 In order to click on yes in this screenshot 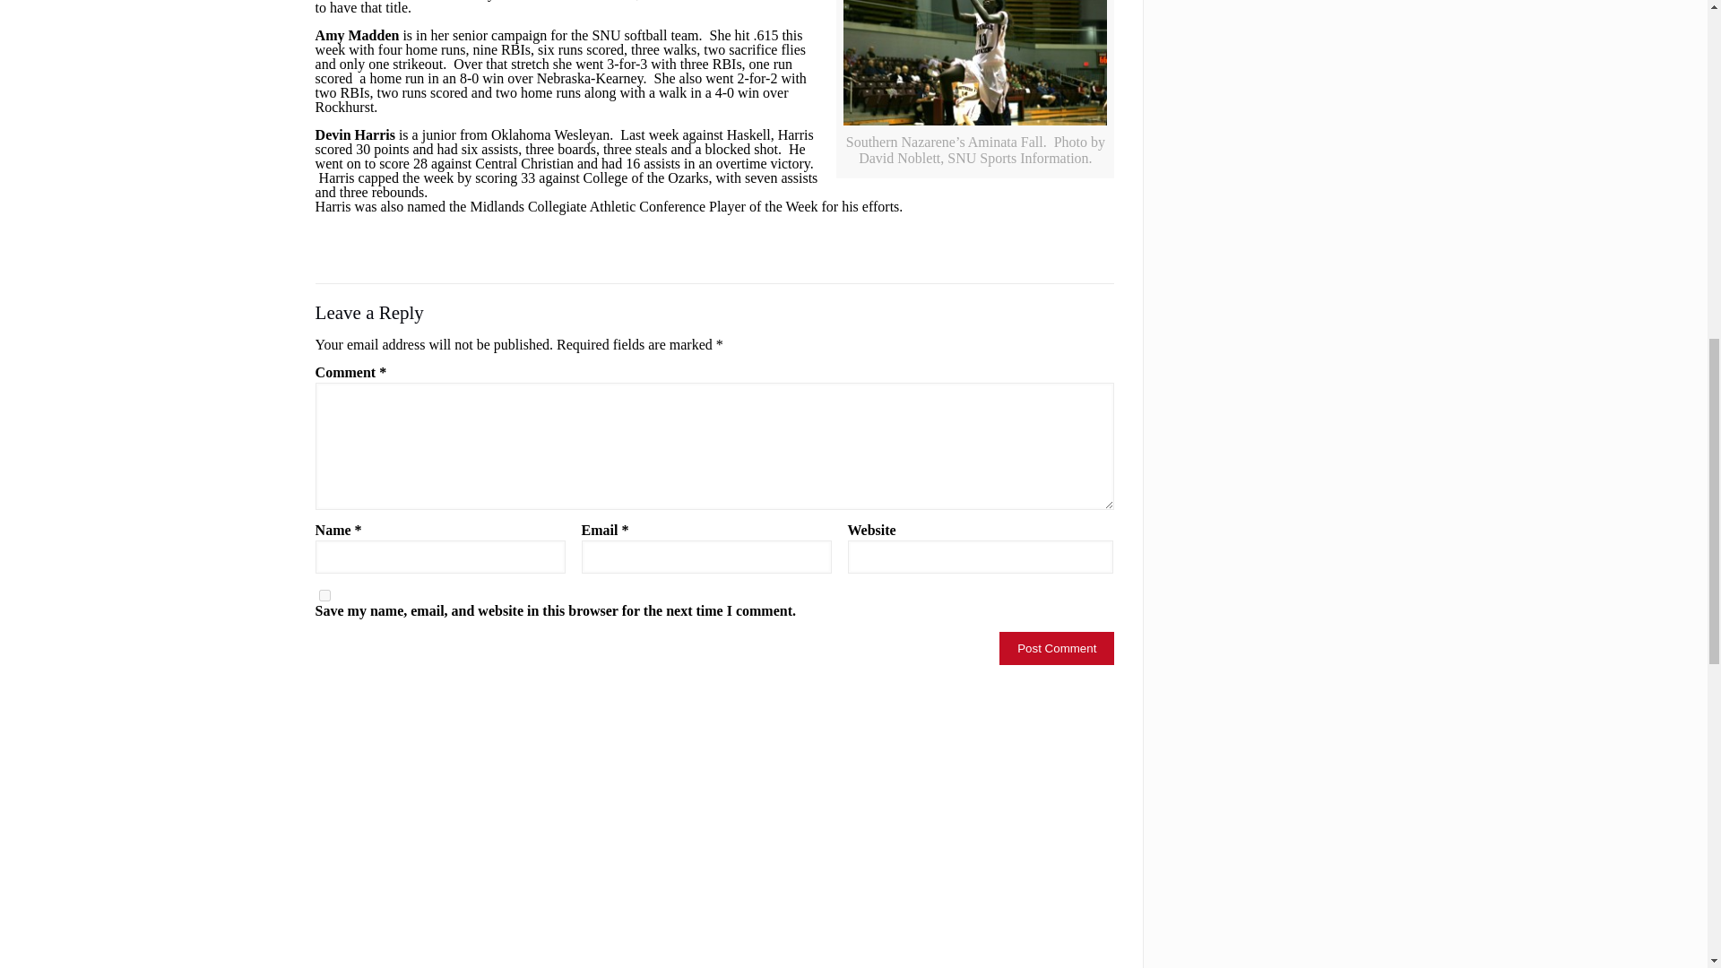, I will do `click(324, 595)`.